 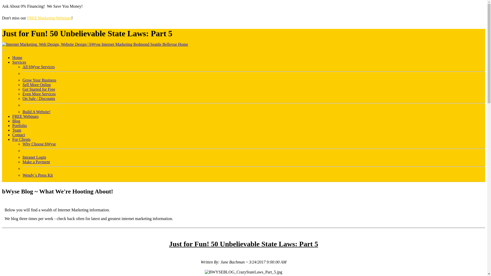 I want to click on Team, so click(x=17, y=130).